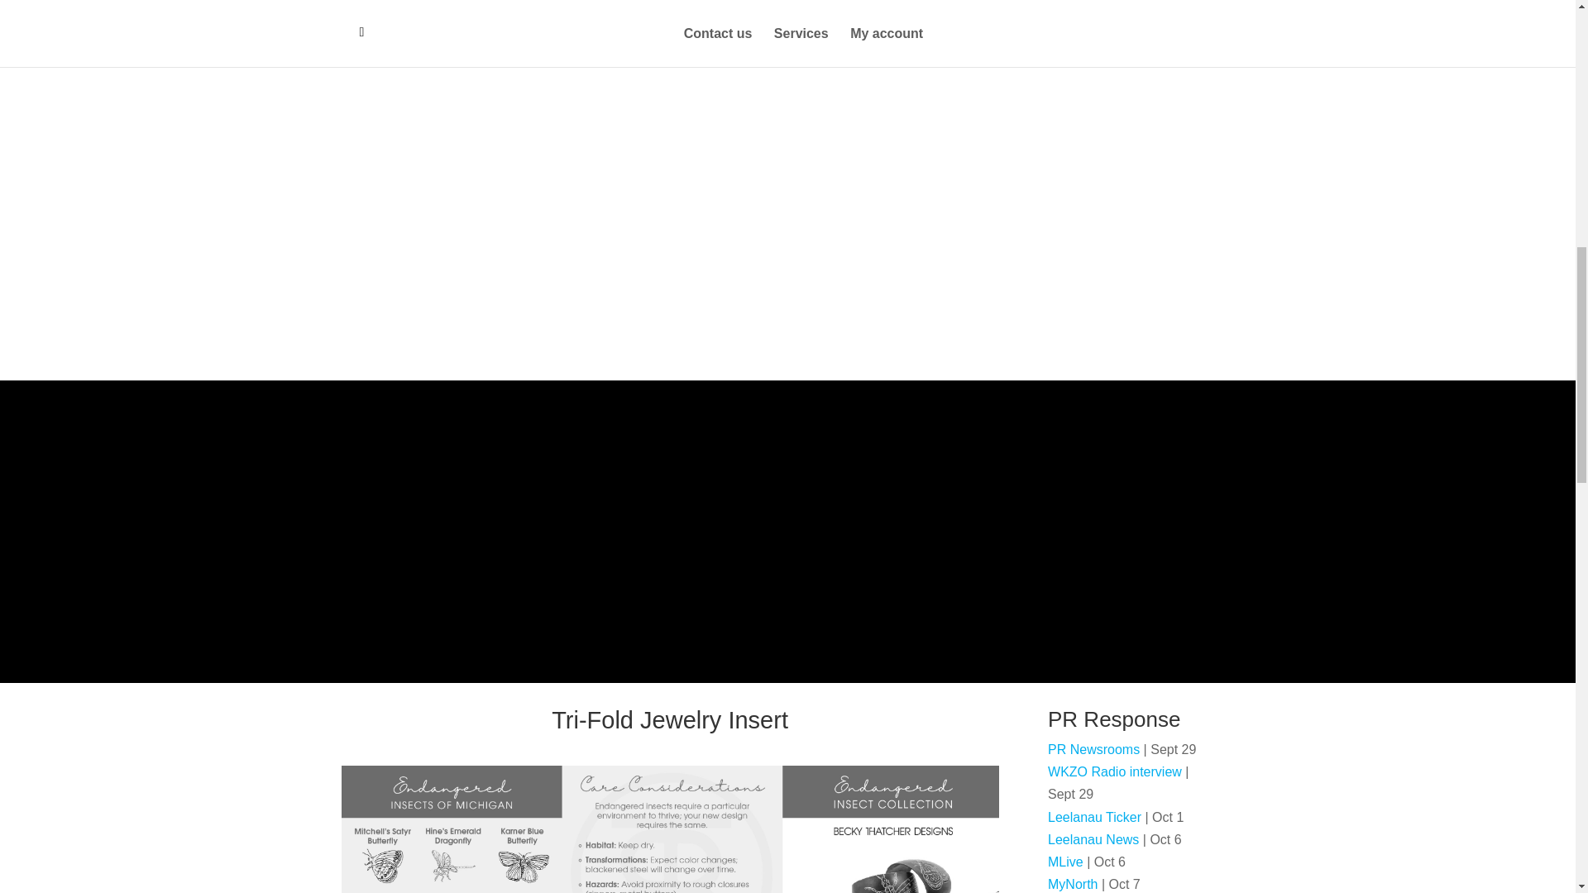  What do you see at coordinates (1072, 883) in the screenshot?
I see `MyNorth` at bounding box center [1072, 883].